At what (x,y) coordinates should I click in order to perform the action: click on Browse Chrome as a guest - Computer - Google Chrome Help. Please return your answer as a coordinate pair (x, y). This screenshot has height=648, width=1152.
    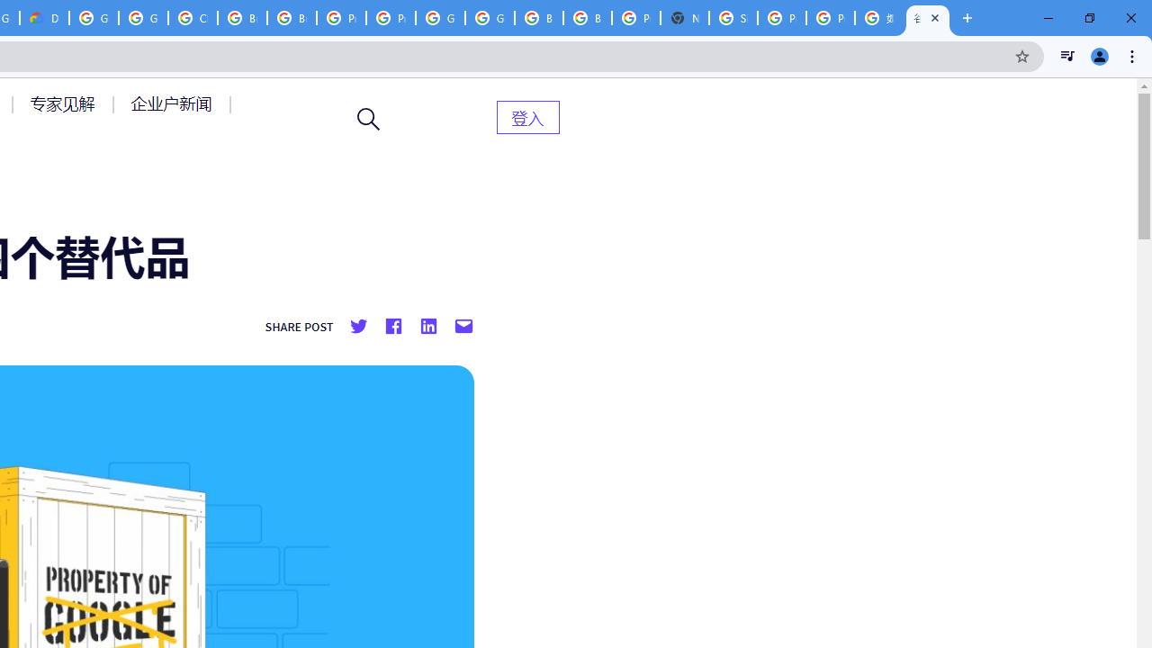
    Looking at the image, I should click on (538, 18).